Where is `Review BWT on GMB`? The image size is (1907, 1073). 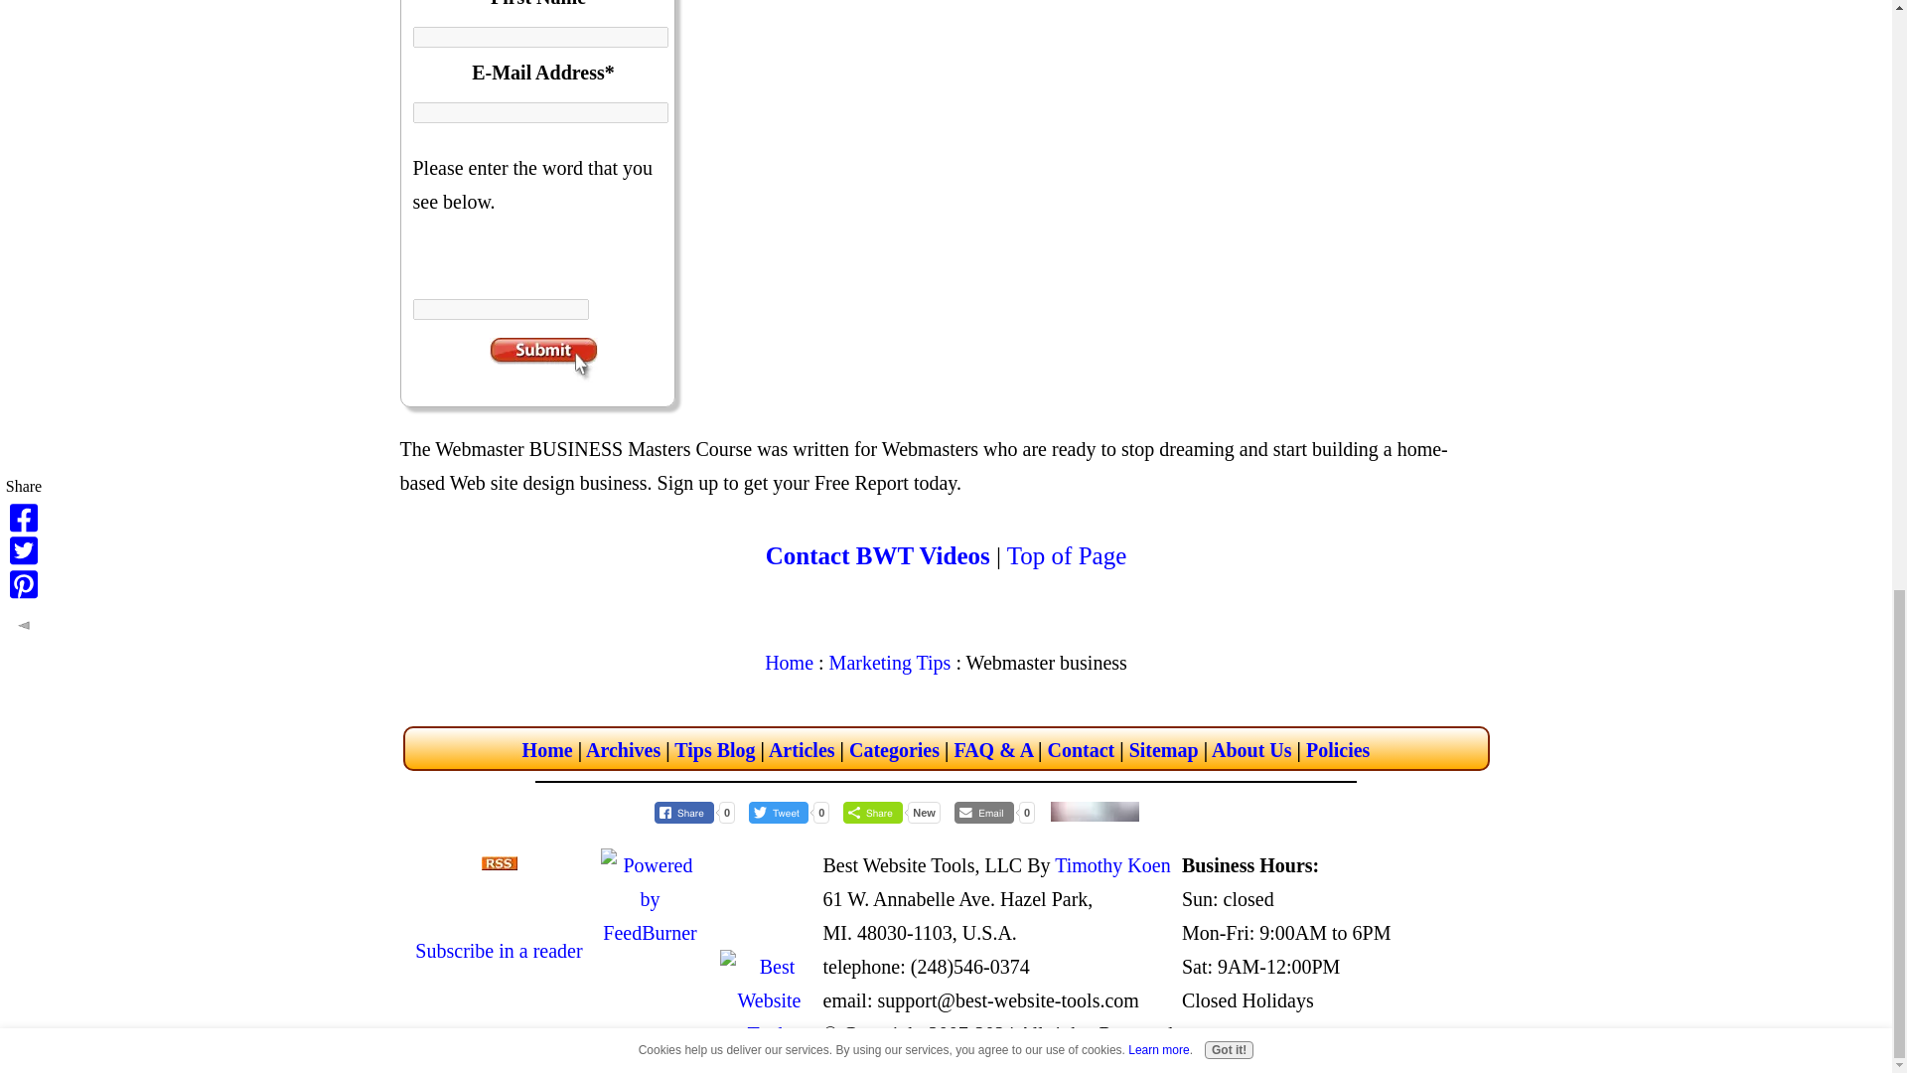
Review BWT on GMB is located at coordinates (1194, 811).